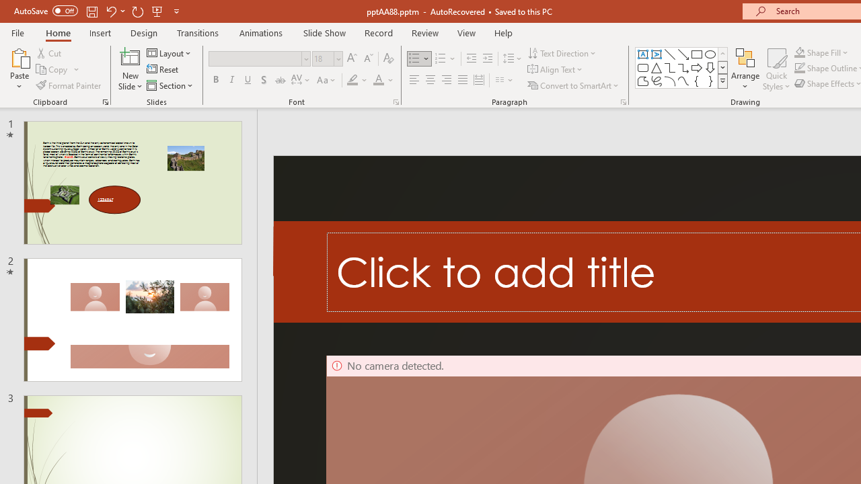 The height and width of the screenshot is (484, 861). What do you see at coordinates (466, 32) in the screenshot?
I see `View` at bounding box center [466, 32].